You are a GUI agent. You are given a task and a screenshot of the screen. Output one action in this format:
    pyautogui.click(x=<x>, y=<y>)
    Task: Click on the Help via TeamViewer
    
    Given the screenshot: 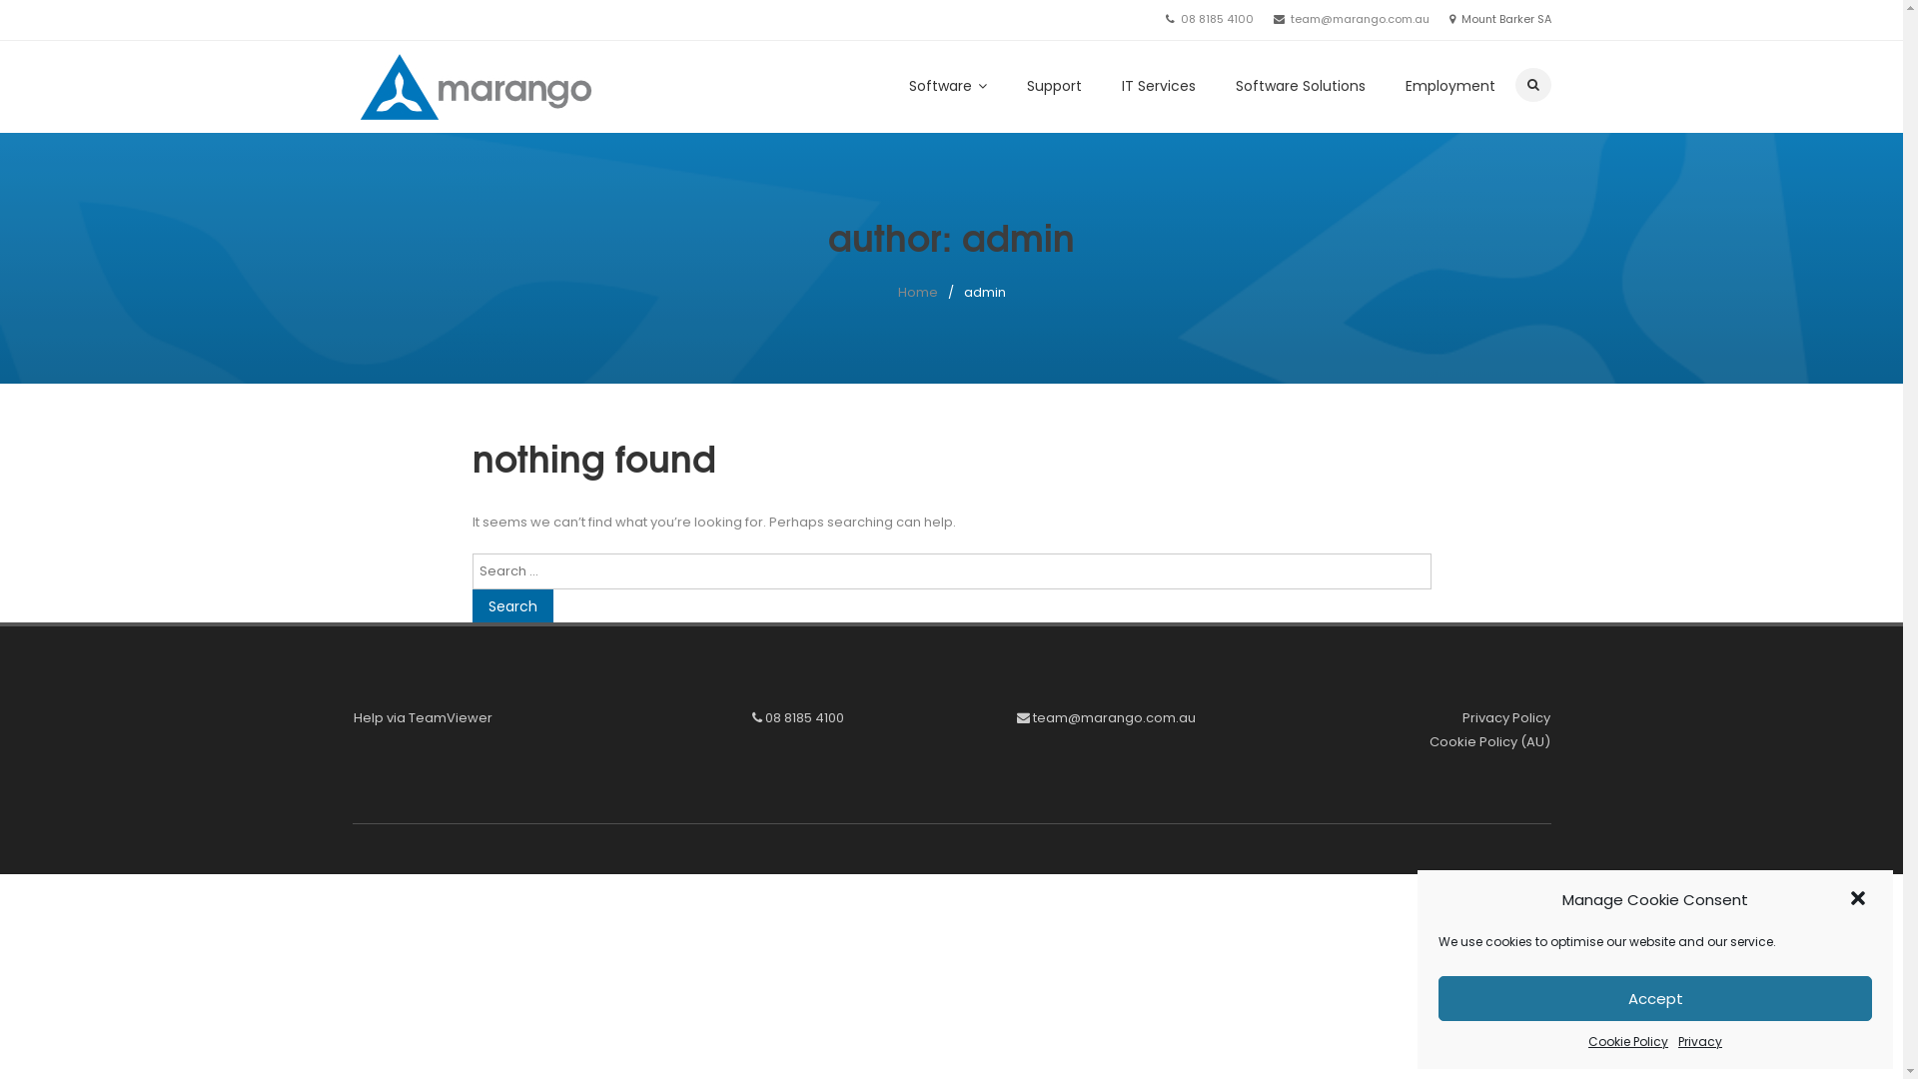 What is the action you would take?
    pyautogui.click(x=424, y=717)
    